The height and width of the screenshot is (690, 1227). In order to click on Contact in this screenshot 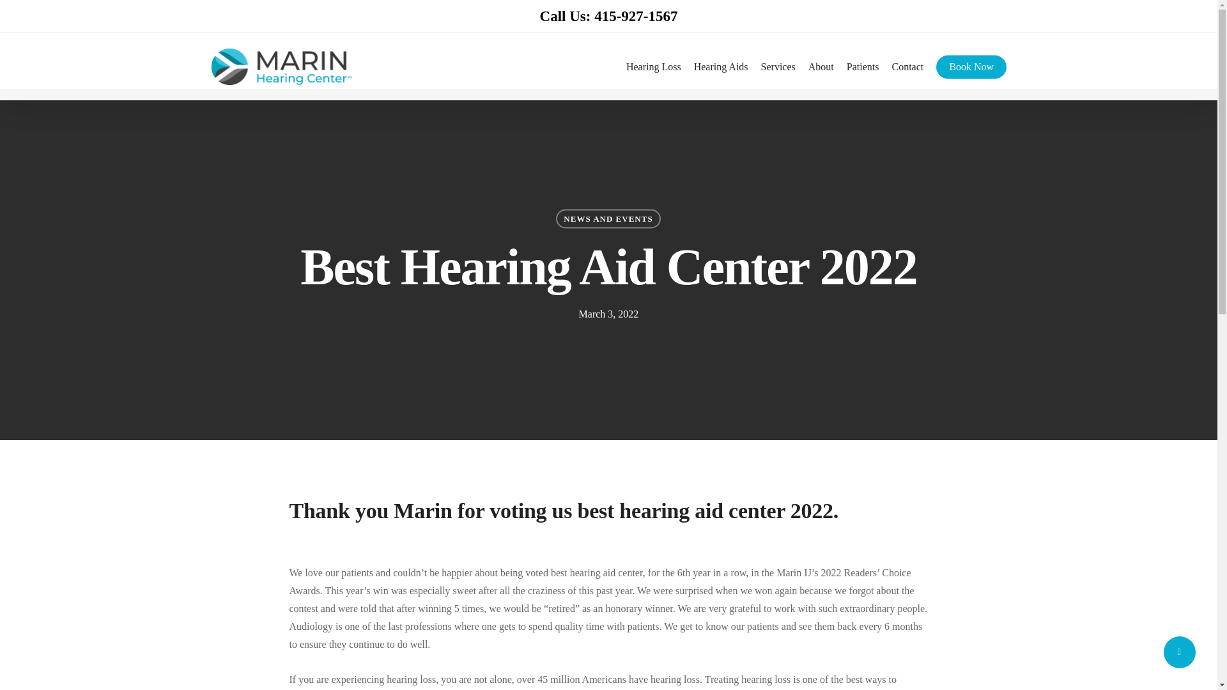, I will do `click(907, 66)`.